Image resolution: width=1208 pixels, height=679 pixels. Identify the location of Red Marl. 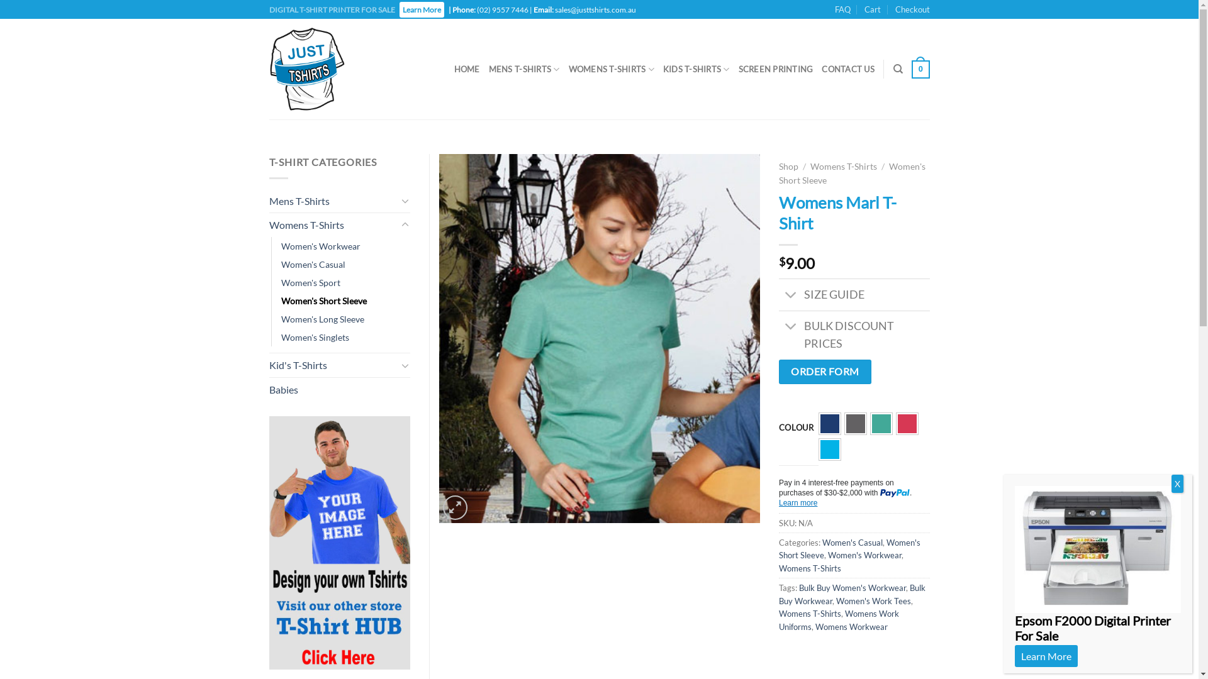
(907, 424).